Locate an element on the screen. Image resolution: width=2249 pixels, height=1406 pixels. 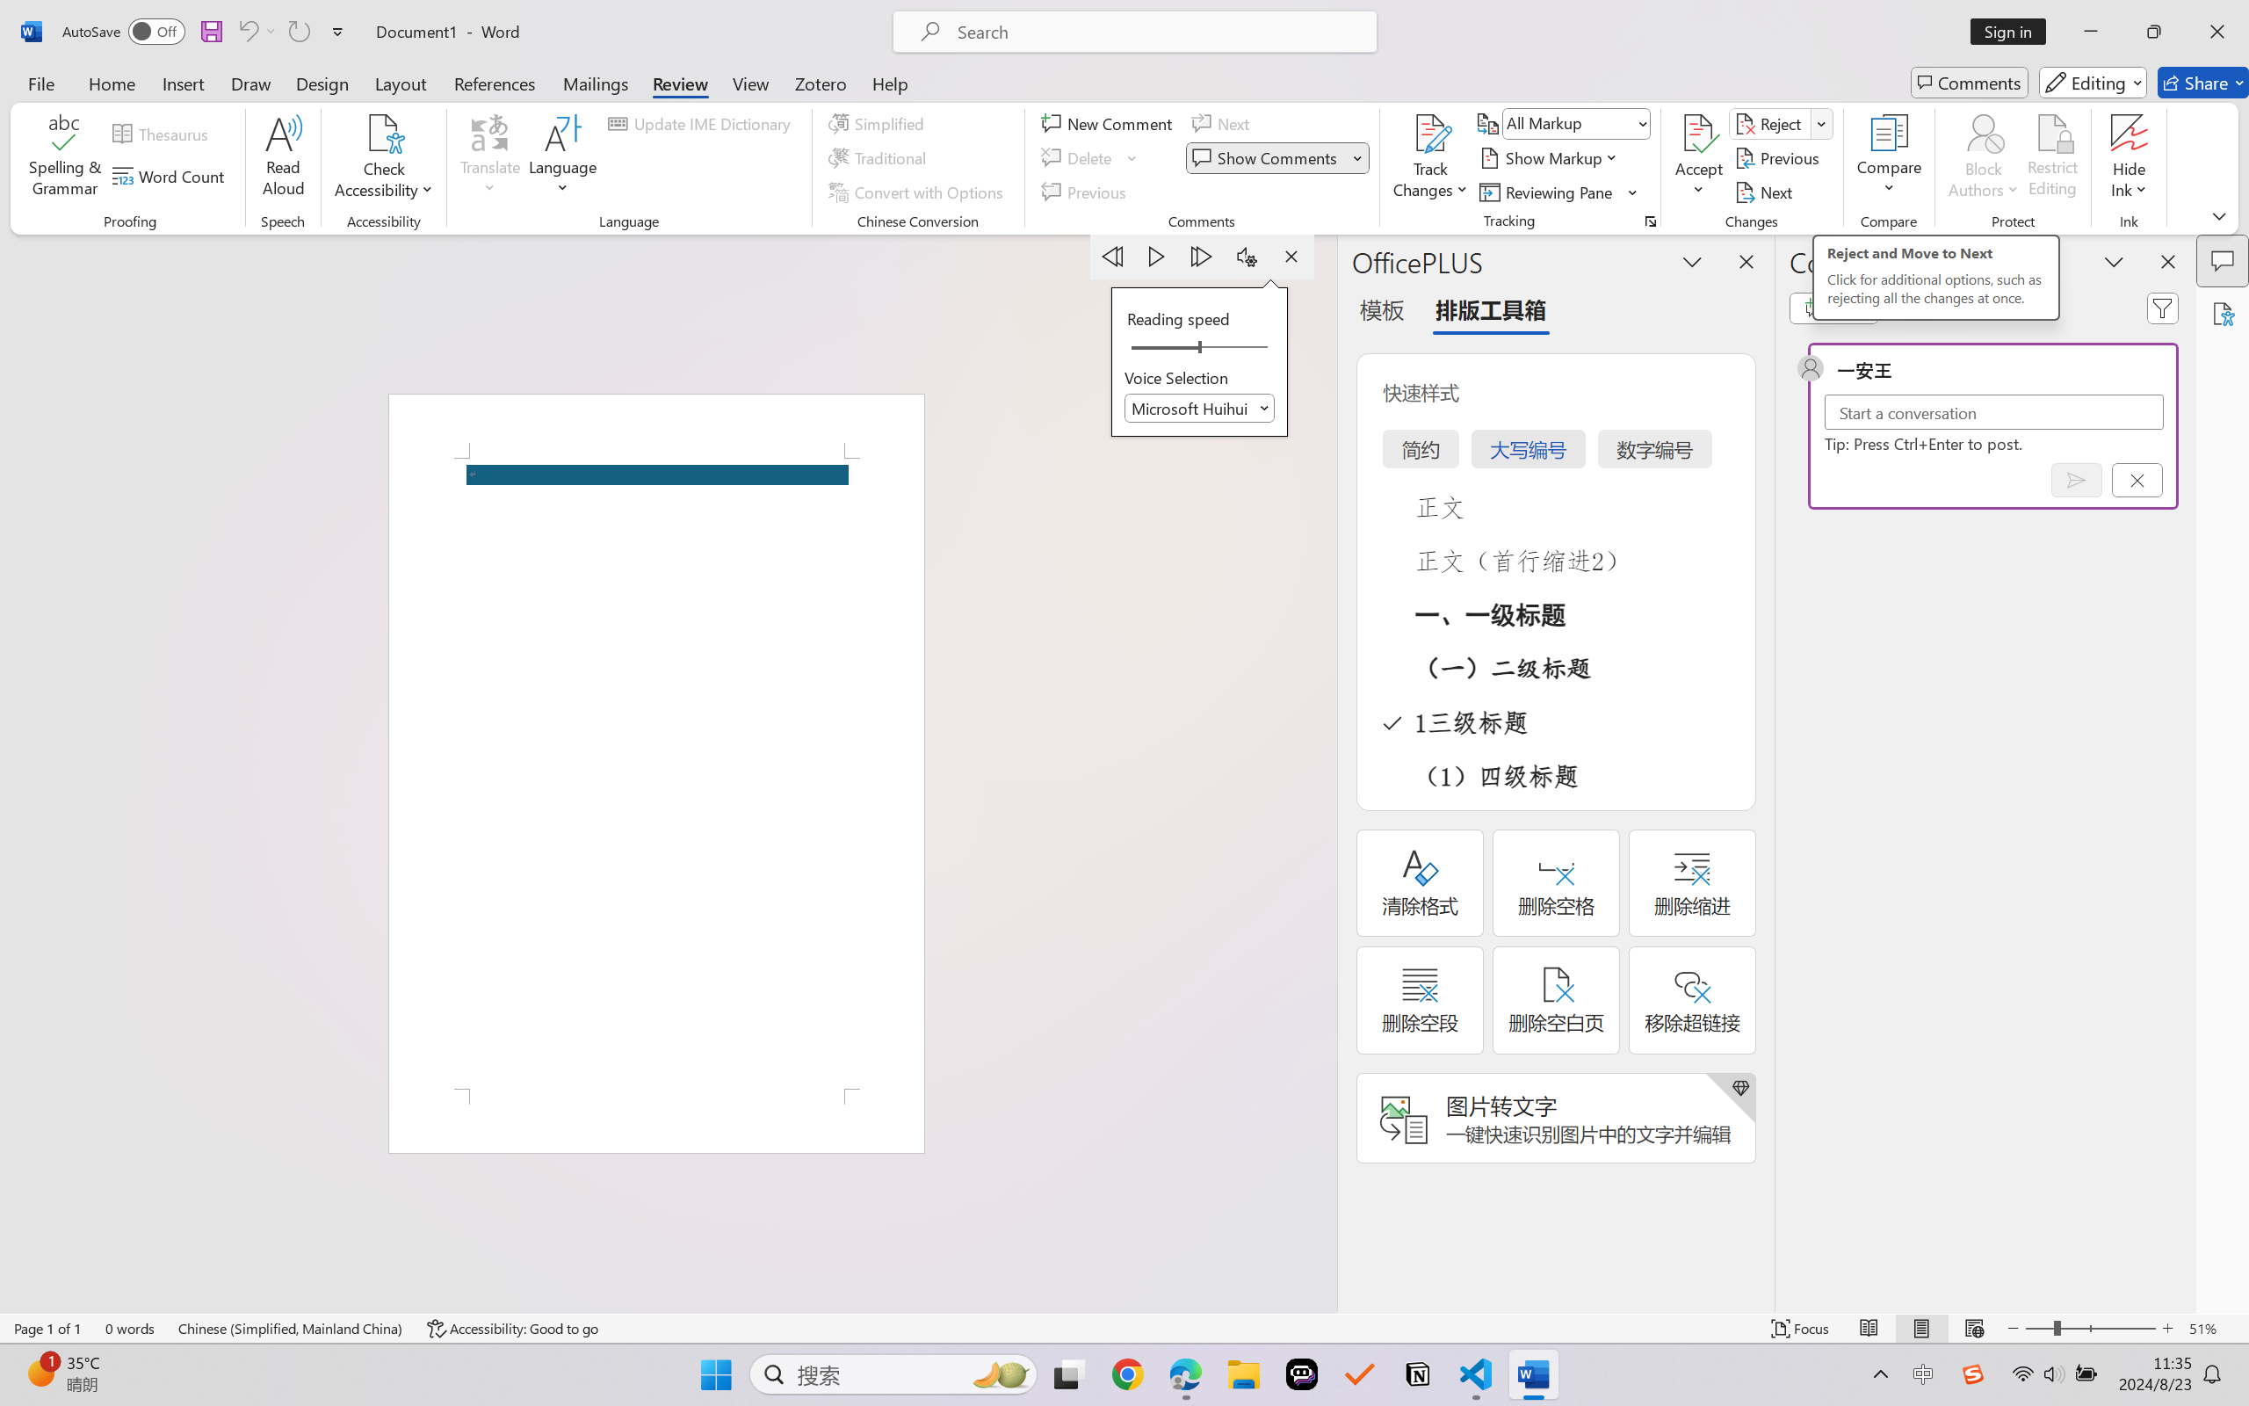
Block Authors is located at coordinates (1984, 133).